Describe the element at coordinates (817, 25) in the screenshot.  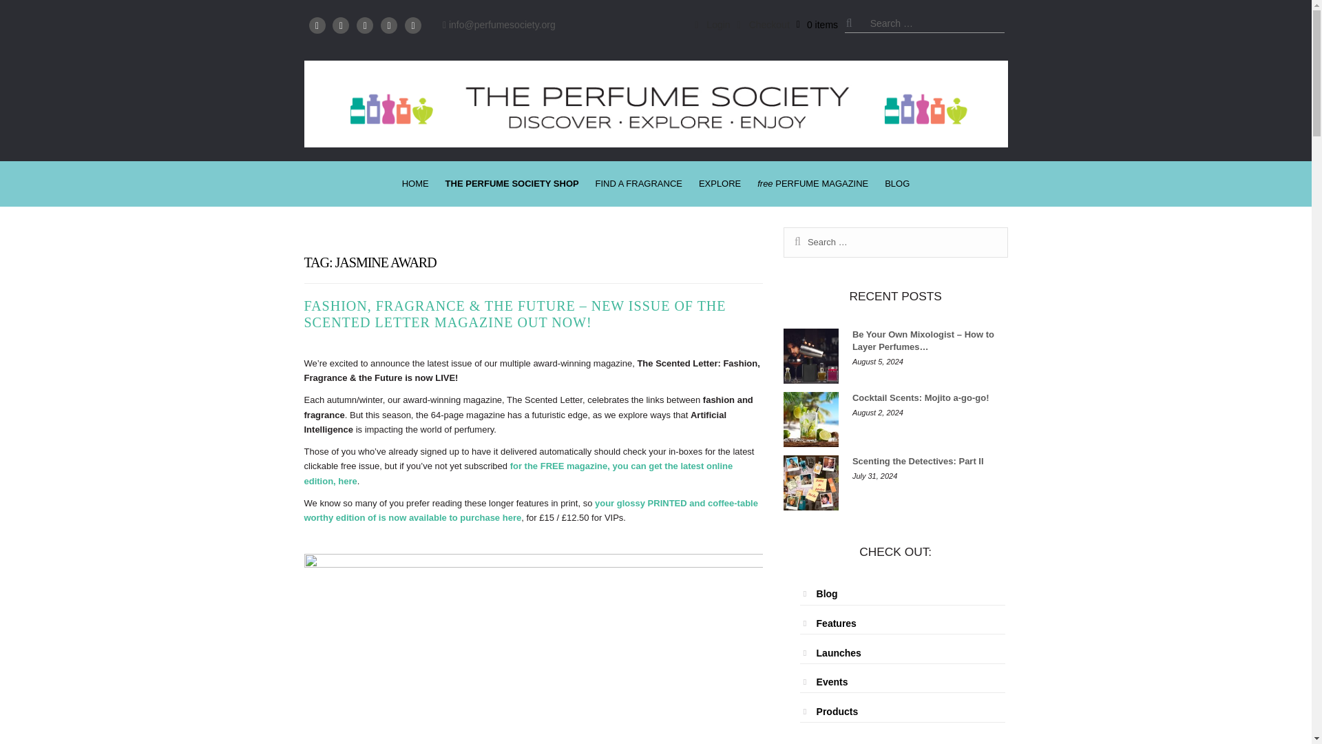
I see `View your shopping basket` at that location.